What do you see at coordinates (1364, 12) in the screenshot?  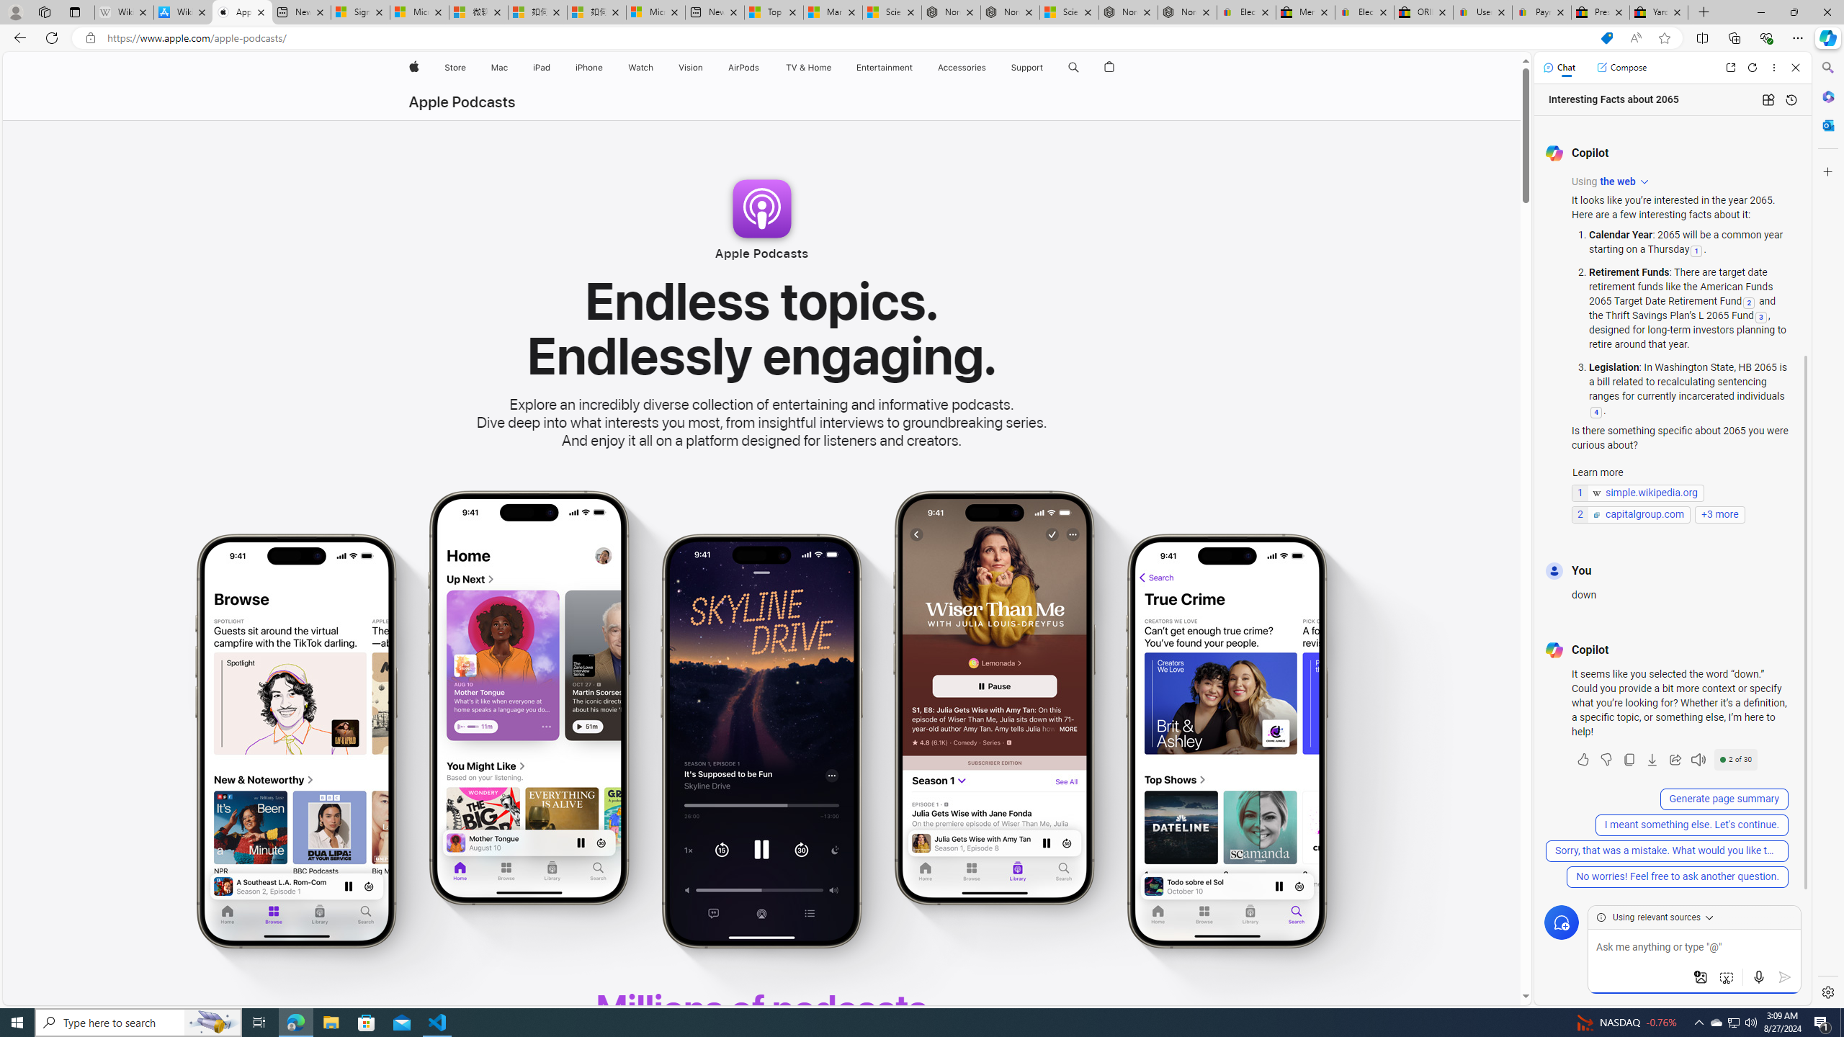 I see `Electronics, Cars, Fashion, Collectibles & More | eBay` at bounding box center [1364, 12].